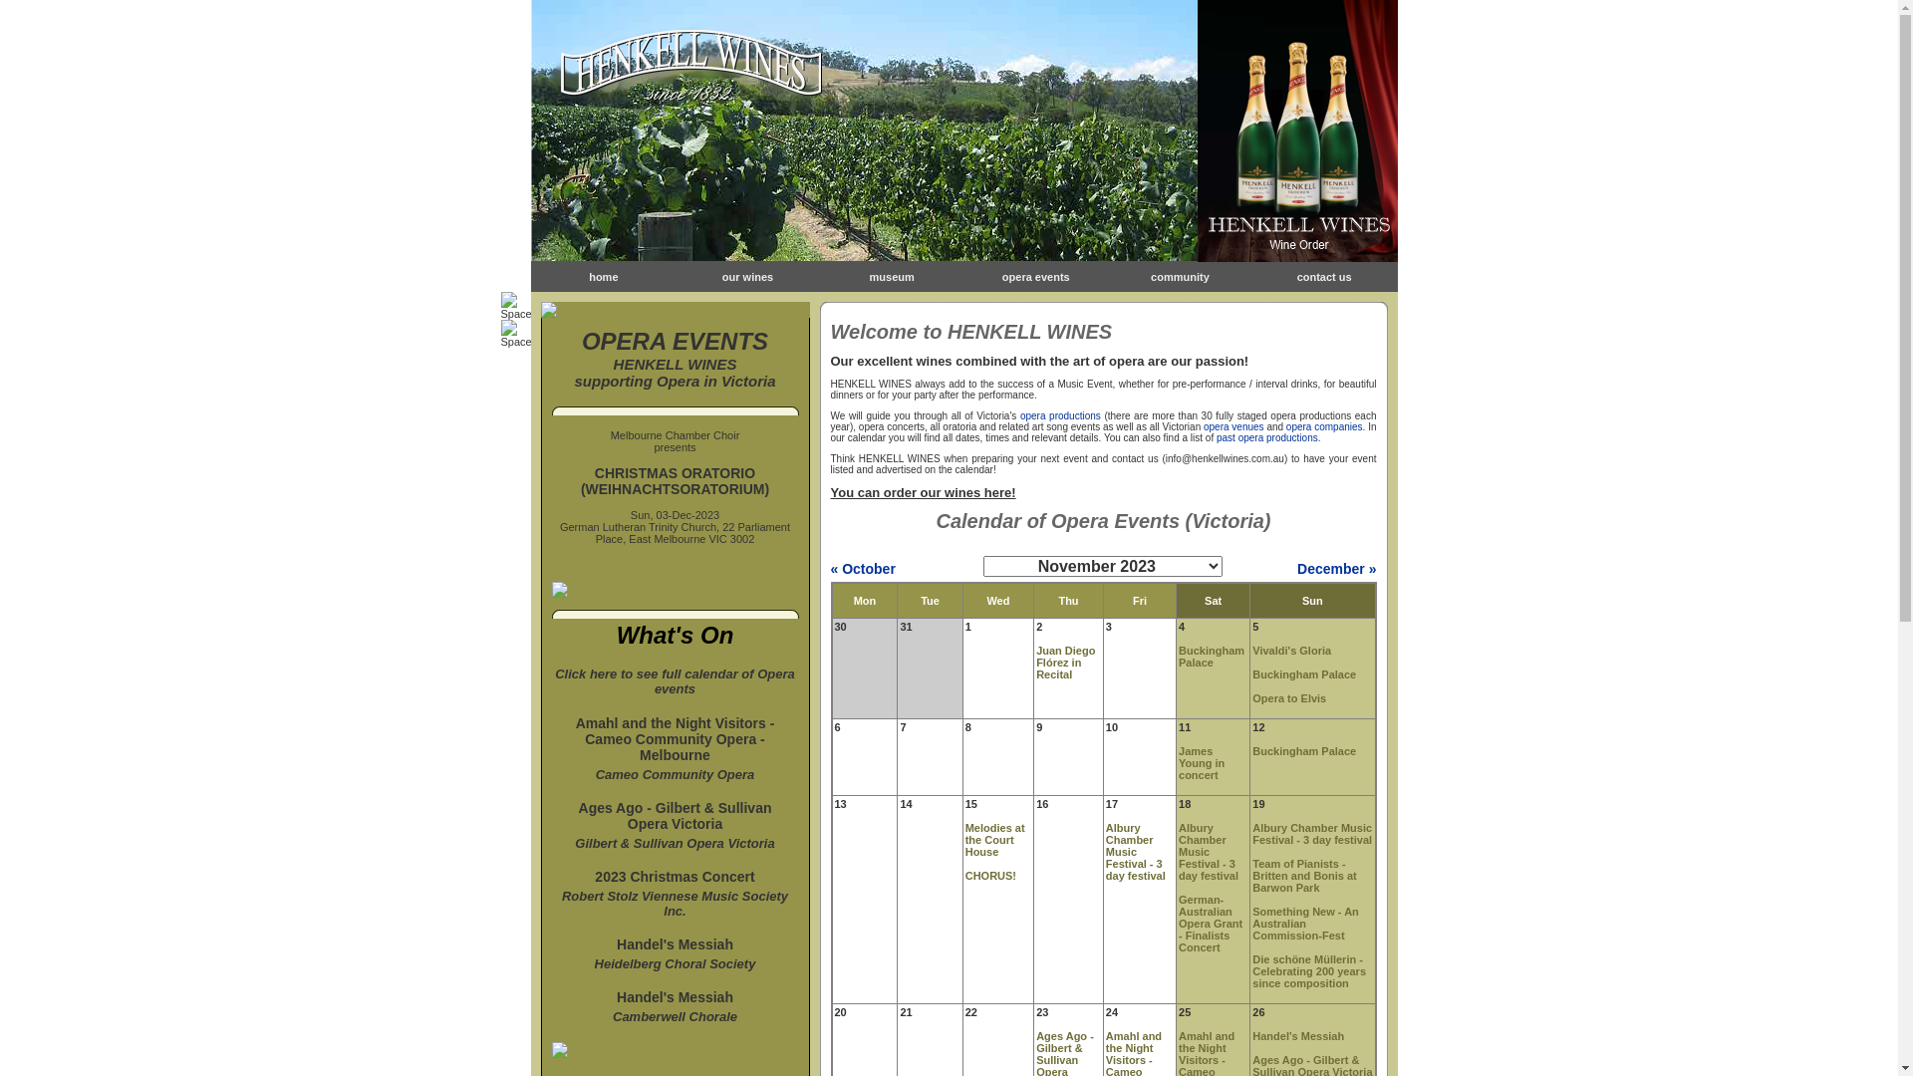 This screenshot has width=1913, height=1076. I want to click on Something New - An Australian Commission-Fest, so click(1305, 924).